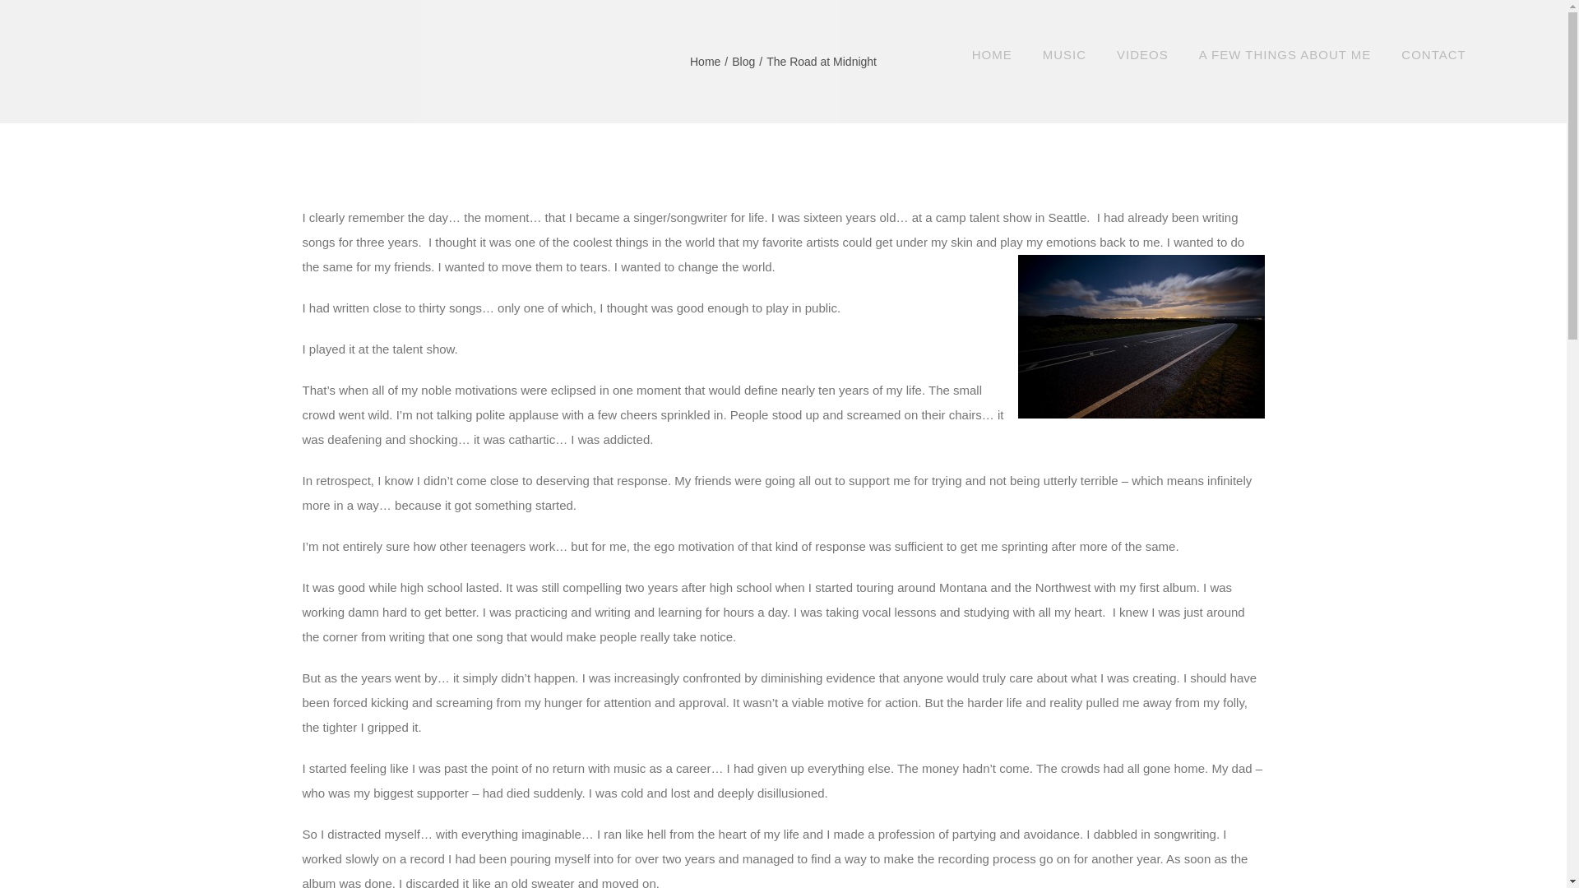 This screenshot has width=1579, height=888. I want to click on HOME, so click(992, 54).